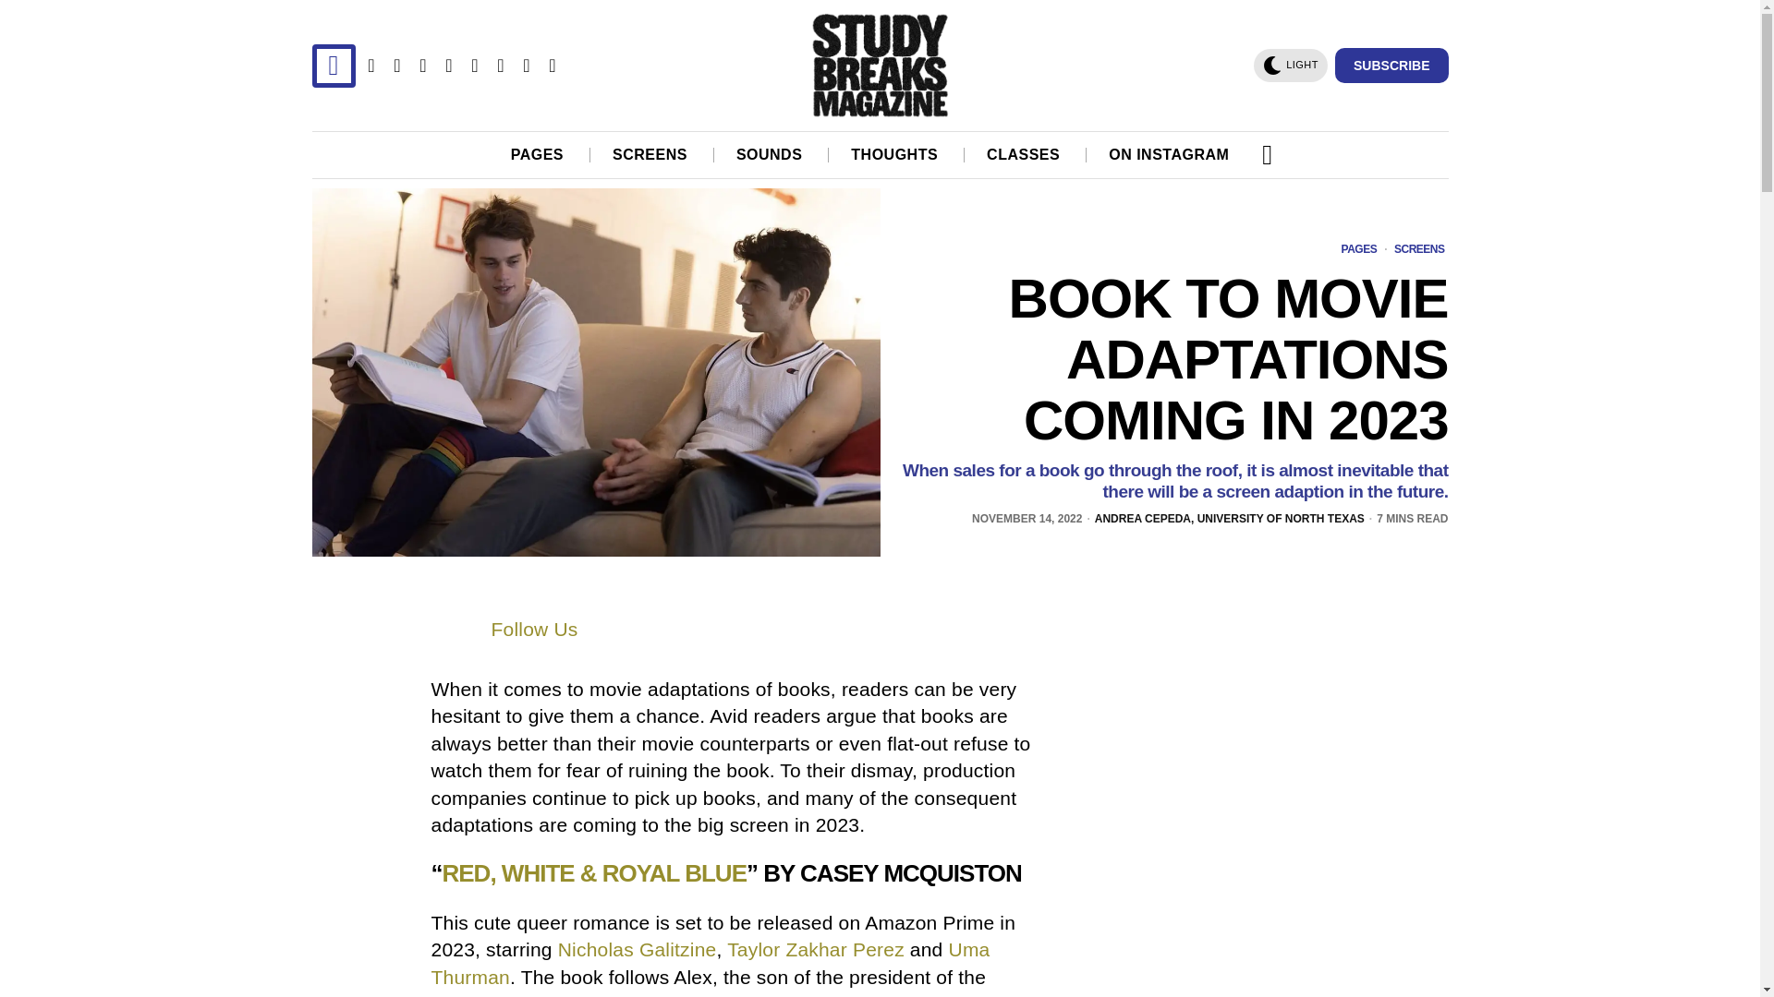  Describe the element at coordinates (1024, 154) in the screenshot. I see `CLASSES` at that location.